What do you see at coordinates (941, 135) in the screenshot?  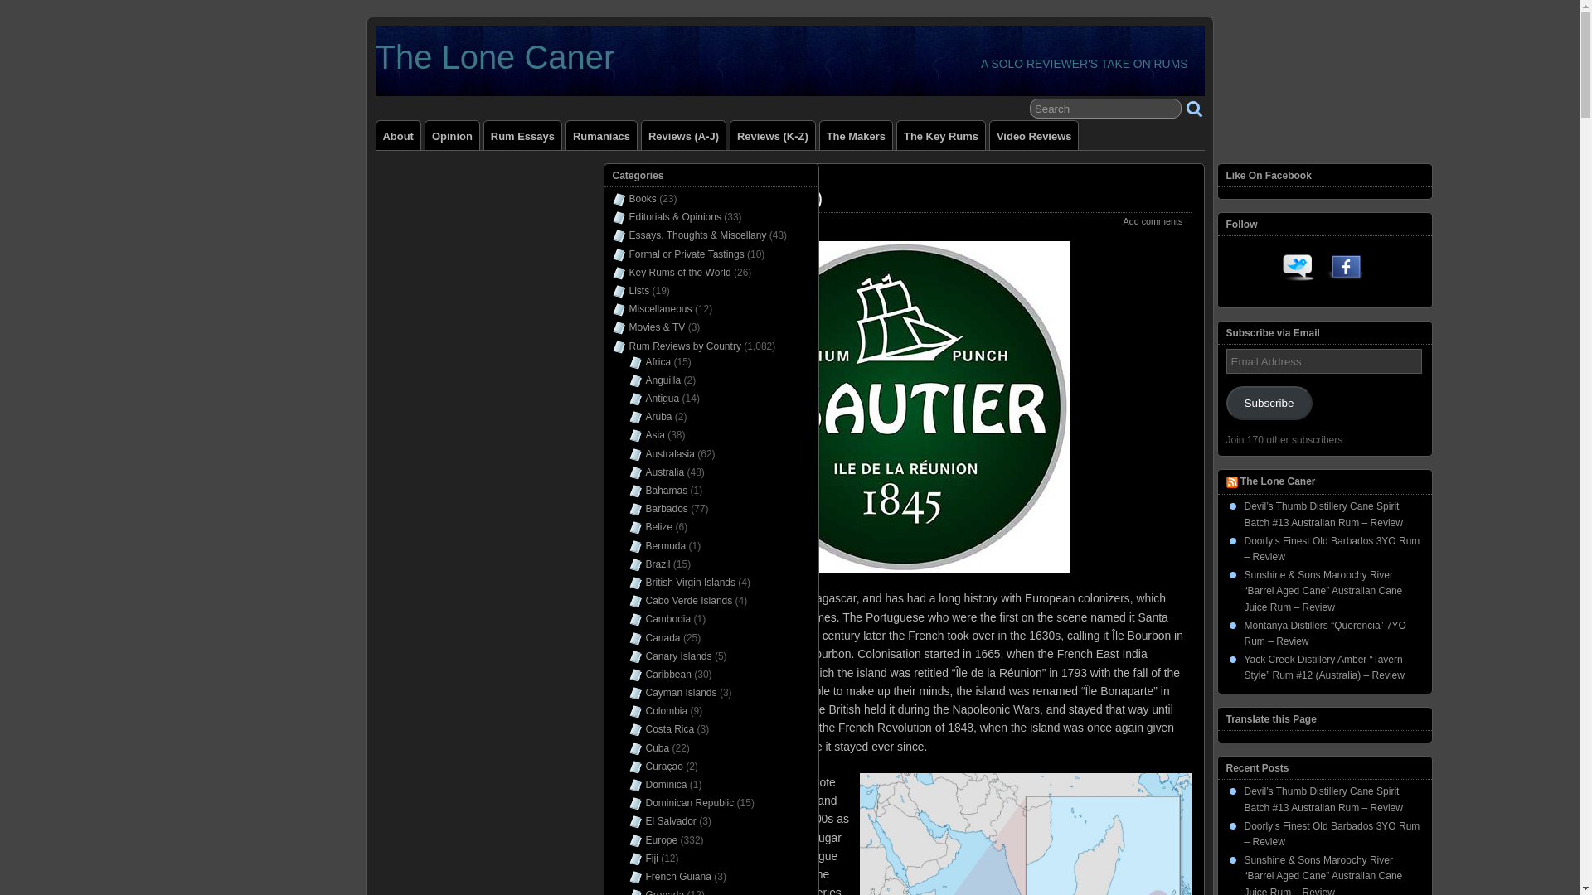 I see `The Key Rums` at bounding box center [941, 135].